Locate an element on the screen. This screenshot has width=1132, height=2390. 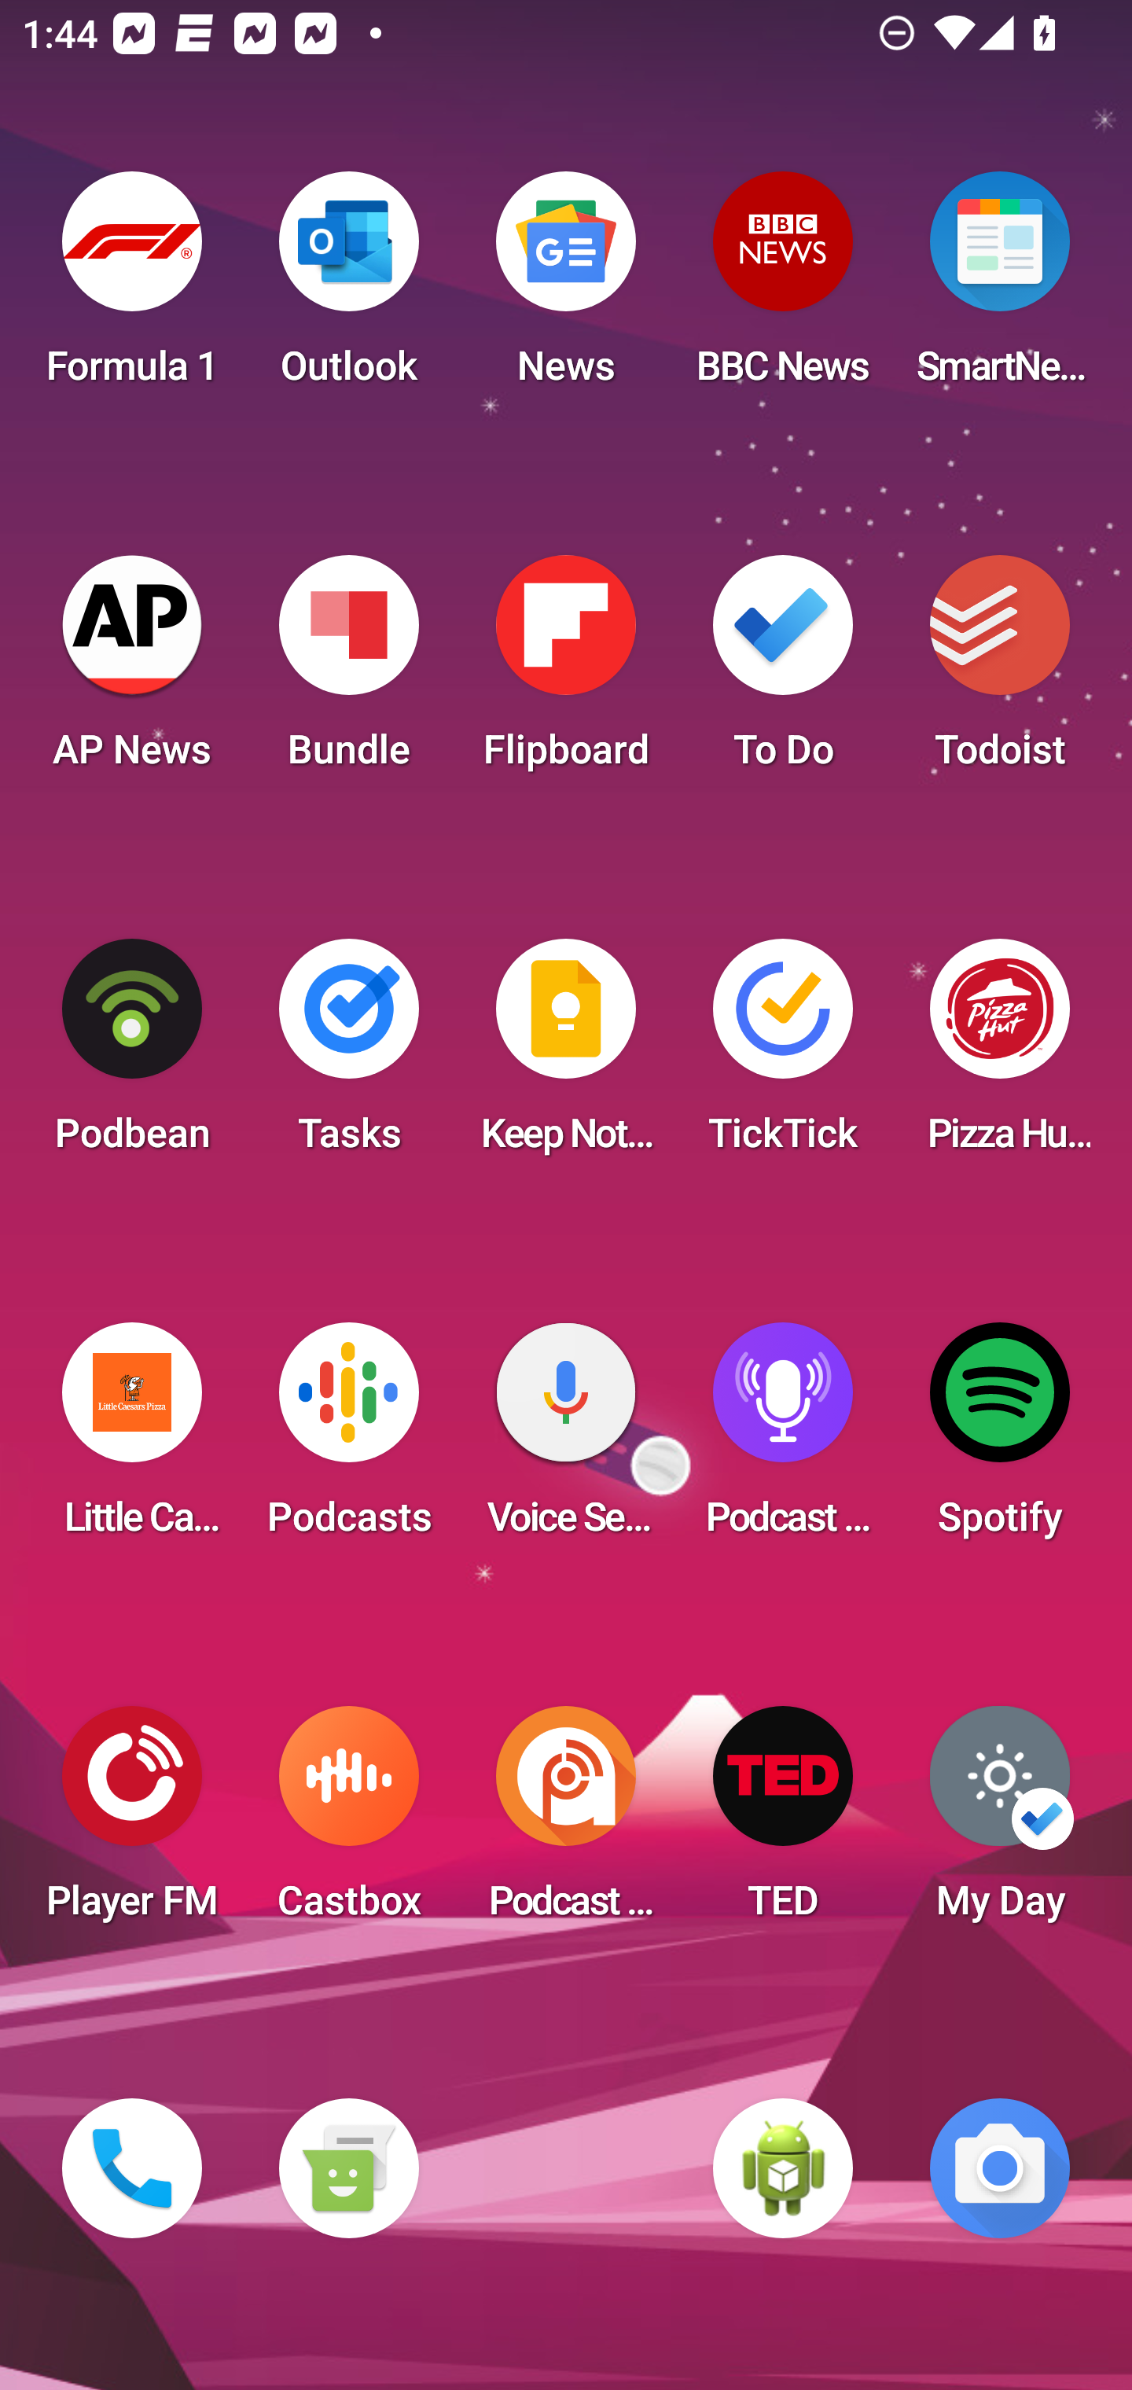
Little Caesars Pizza is located at coordinates (132, 1439).